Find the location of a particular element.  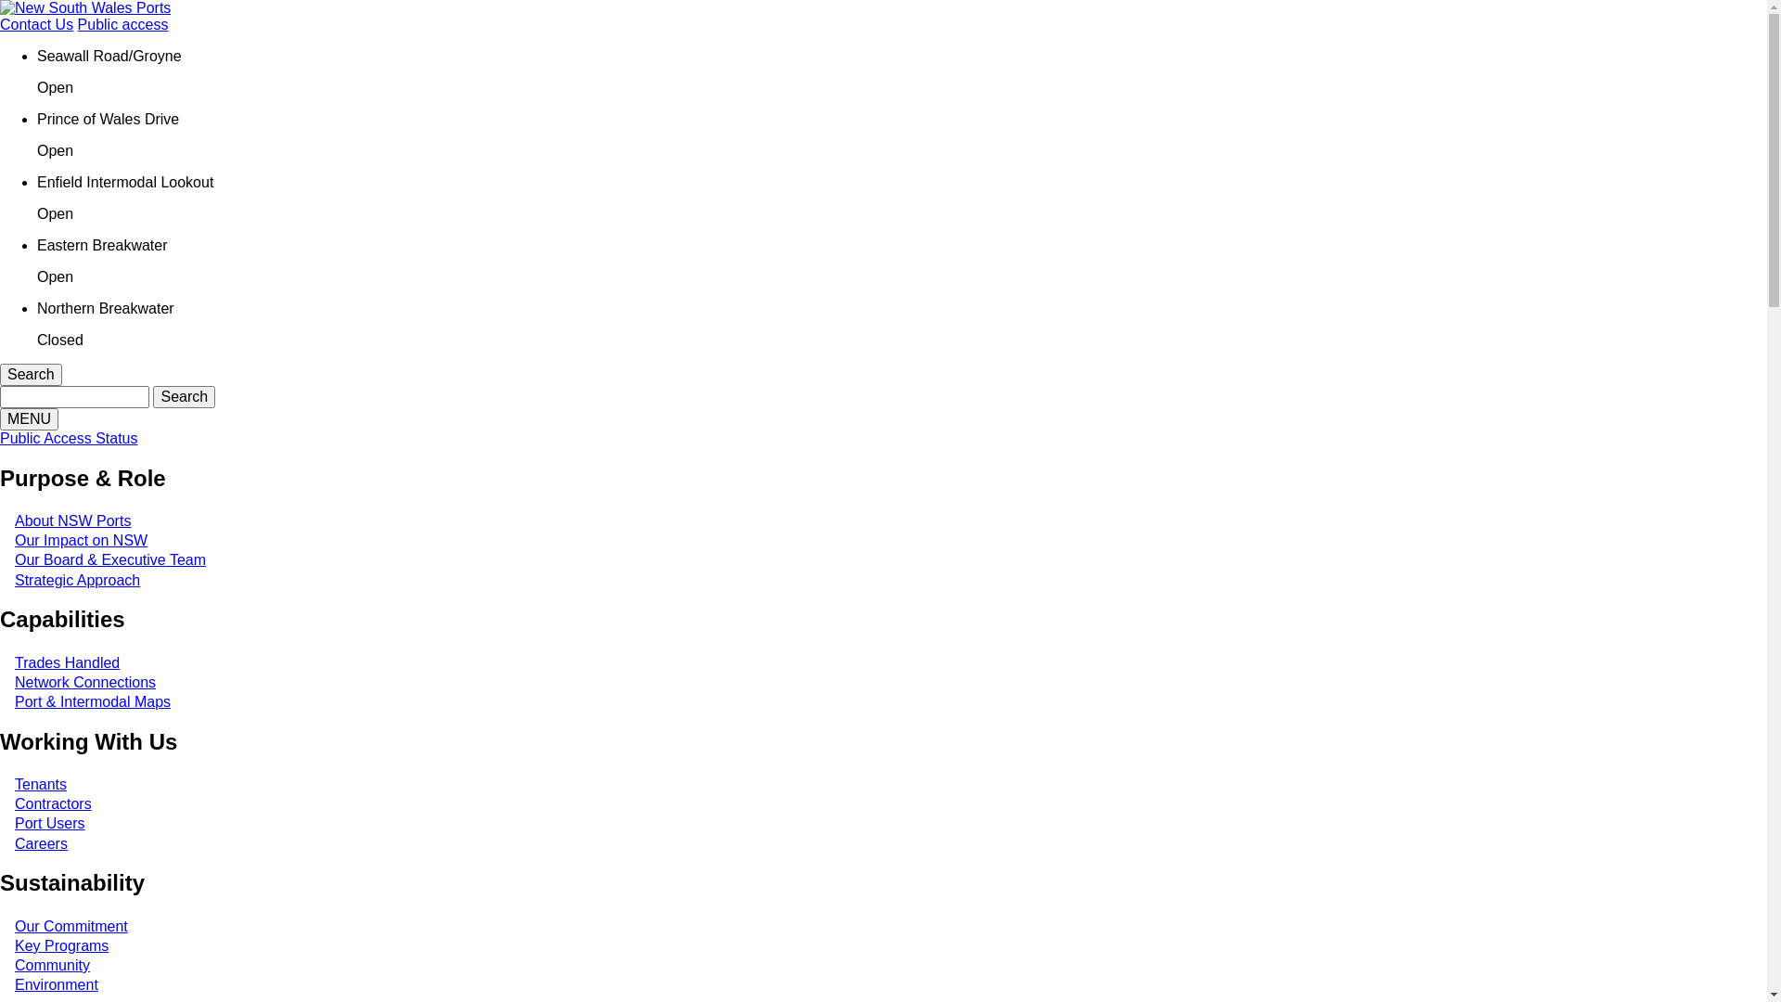

Our Impact on NSW is located at coordinates (82, 540).